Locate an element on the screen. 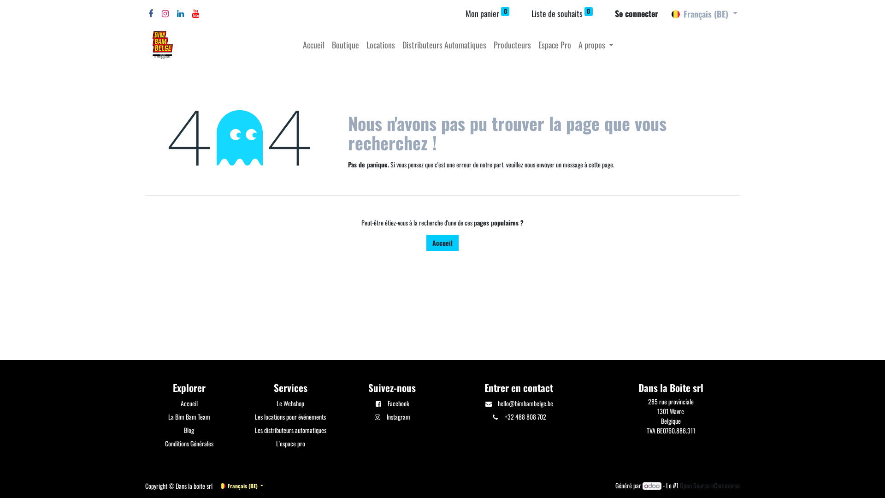  Locations is located at coordinates (381, 45).